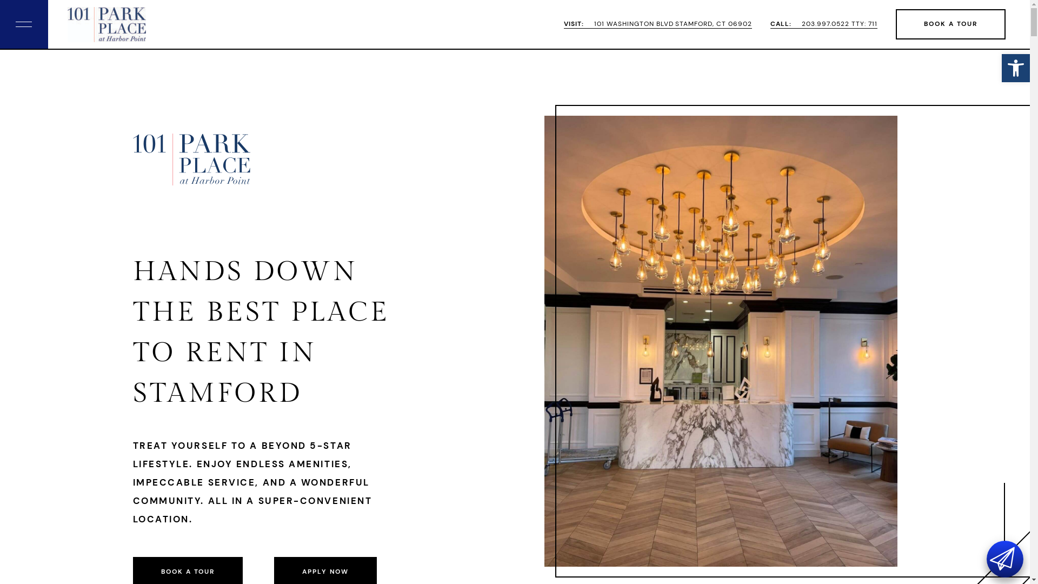 The width and height of the screenshot is (1038, 584). Describe the element at coordinates (1016, 68) in the screenshot. I see `Open toolbar
Accessibility Tools` at that location.